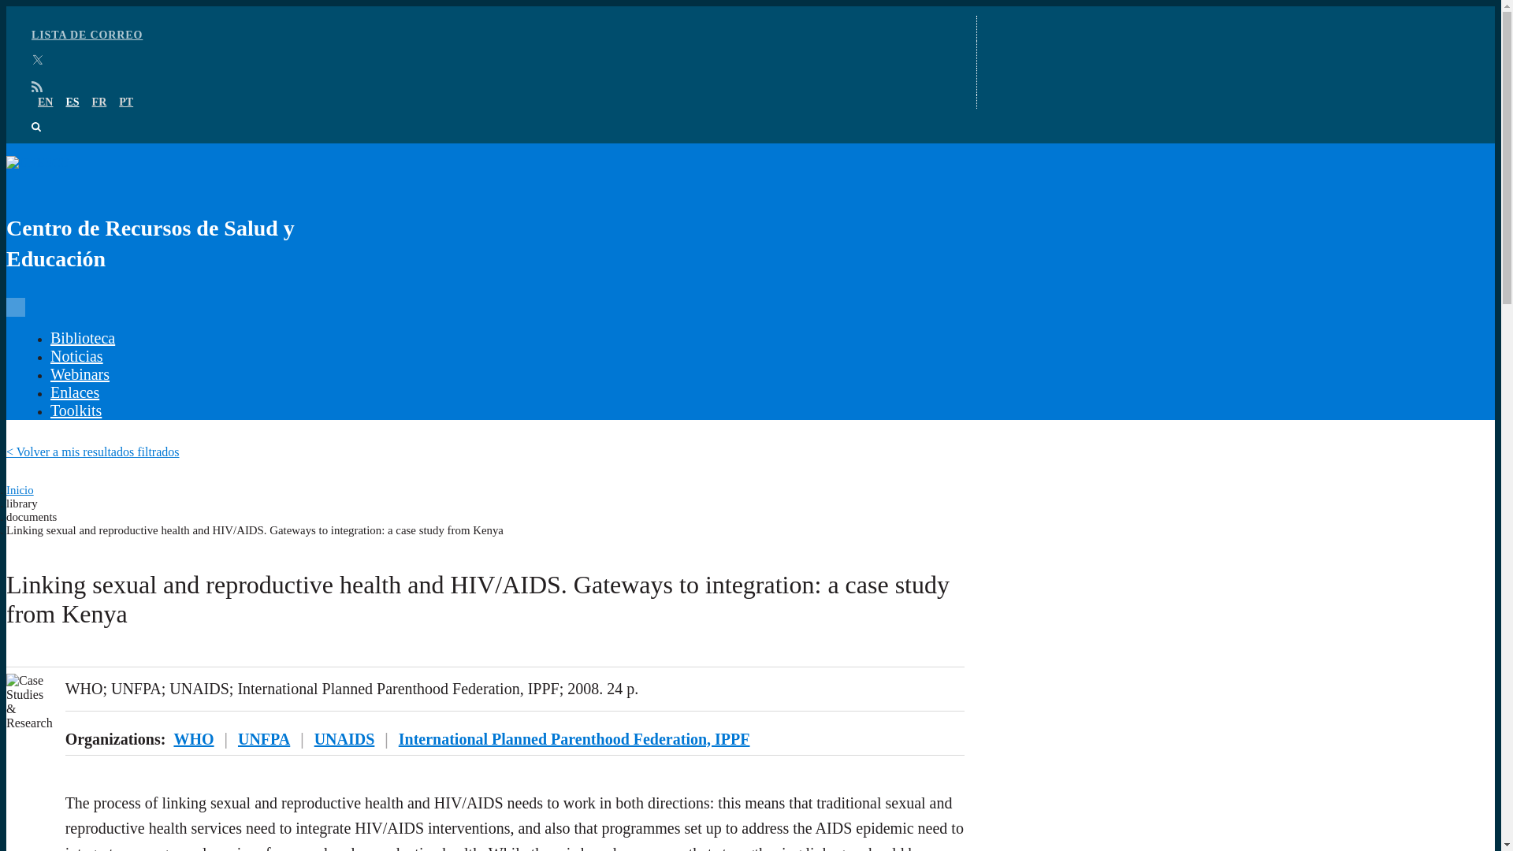 The image size is (1513, 851). Describe the element at coordinates (87, 35) in the screenshot. I see `LISTA DE CORREO` at that location.